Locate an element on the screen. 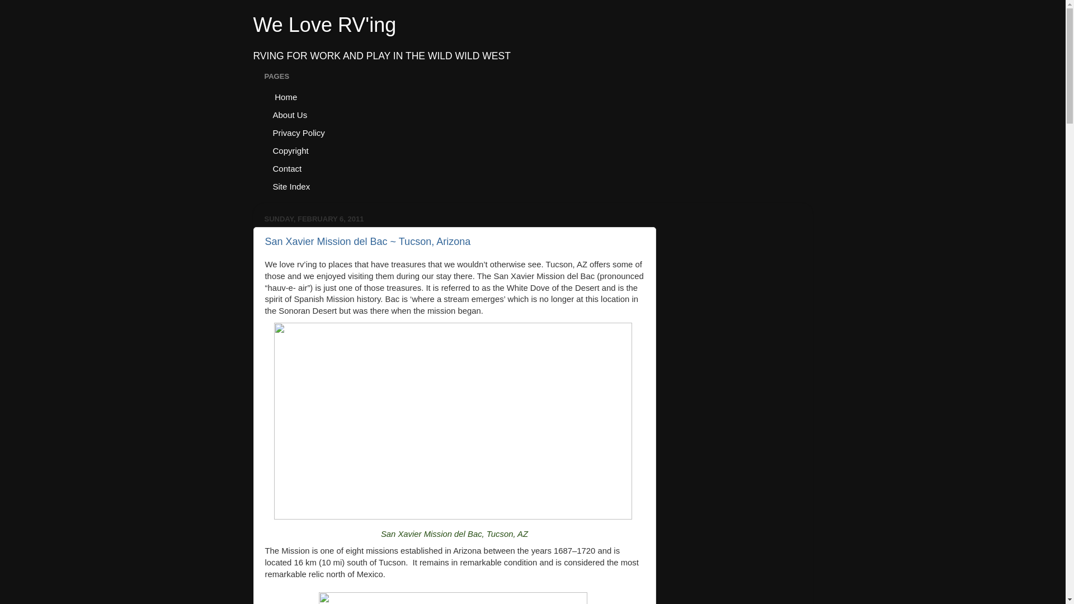 This screenshot has width=1074, height=604. Privacy Policy is located at coordinates (299, 132).